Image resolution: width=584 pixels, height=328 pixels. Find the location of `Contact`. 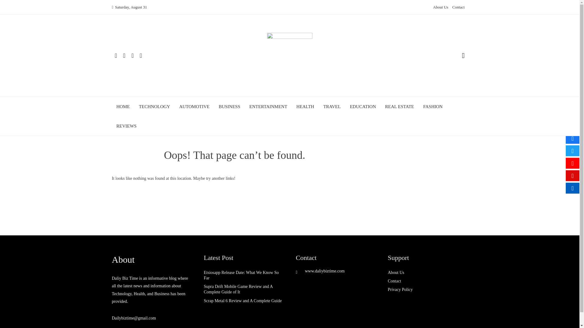

Contact is located at coordinates (458, 7).